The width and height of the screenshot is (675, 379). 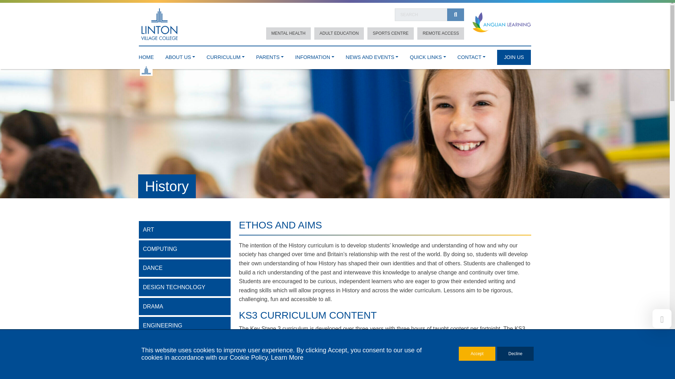 What do you see at coordinates (180, 55) in the screenshot?
I see `ABOUT US` at bounding box center [180, 55].